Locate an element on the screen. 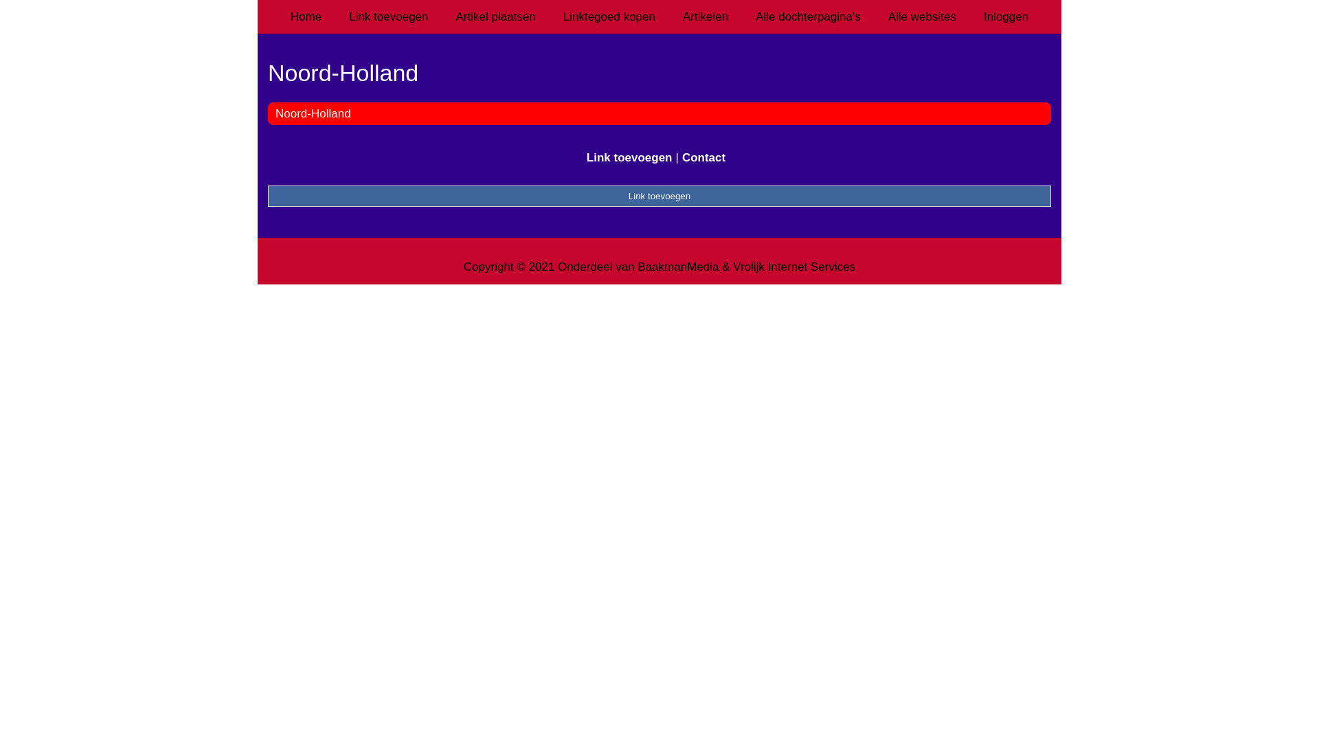  Link toevoegen is located at coordinates (629, 158).